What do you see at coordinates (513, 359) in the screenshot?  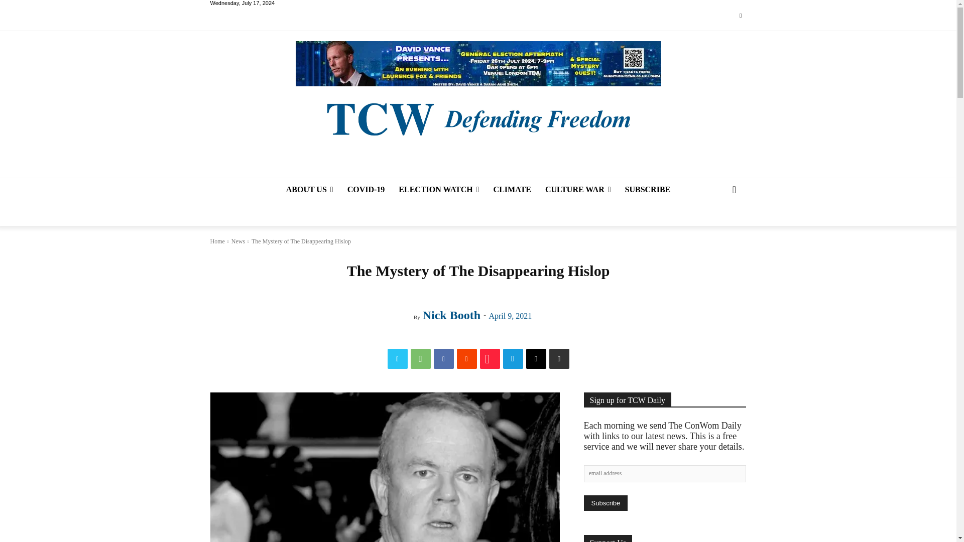 I see `Telegram` at bounding box center [513, 359].